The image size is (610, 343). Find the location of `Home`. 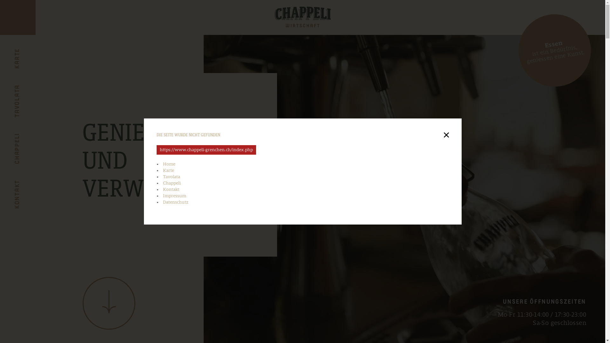

Home is located at coordinates (169, 164).